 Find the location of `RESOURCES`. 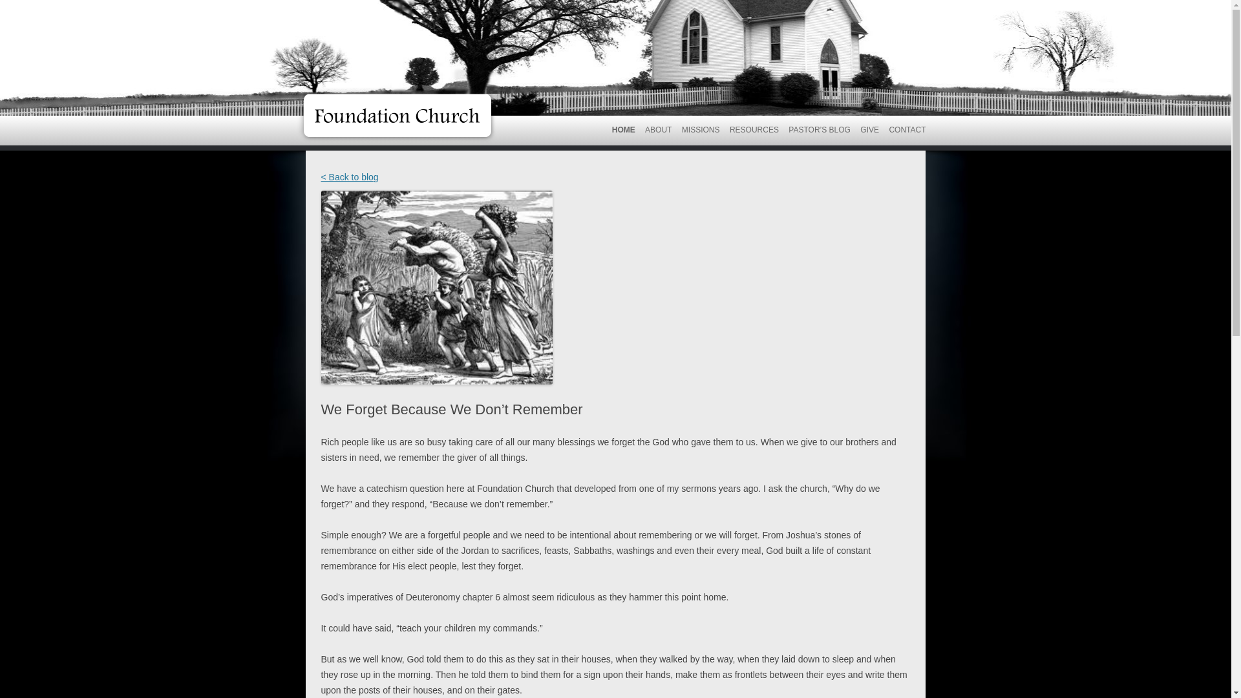

RESOURCES is located at coordinates (754, 129).